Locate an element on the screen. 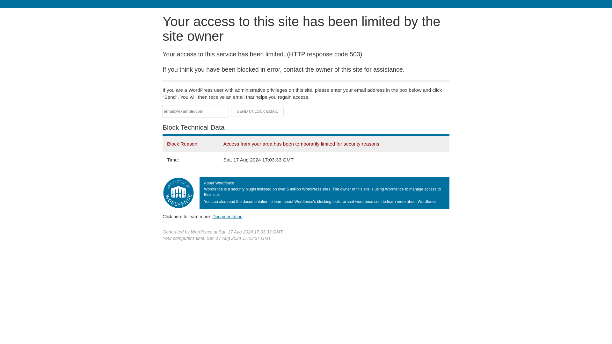 The height and width of the screenshot is (344, 612). Send Unlock Email is located at coordinates (258, 111).